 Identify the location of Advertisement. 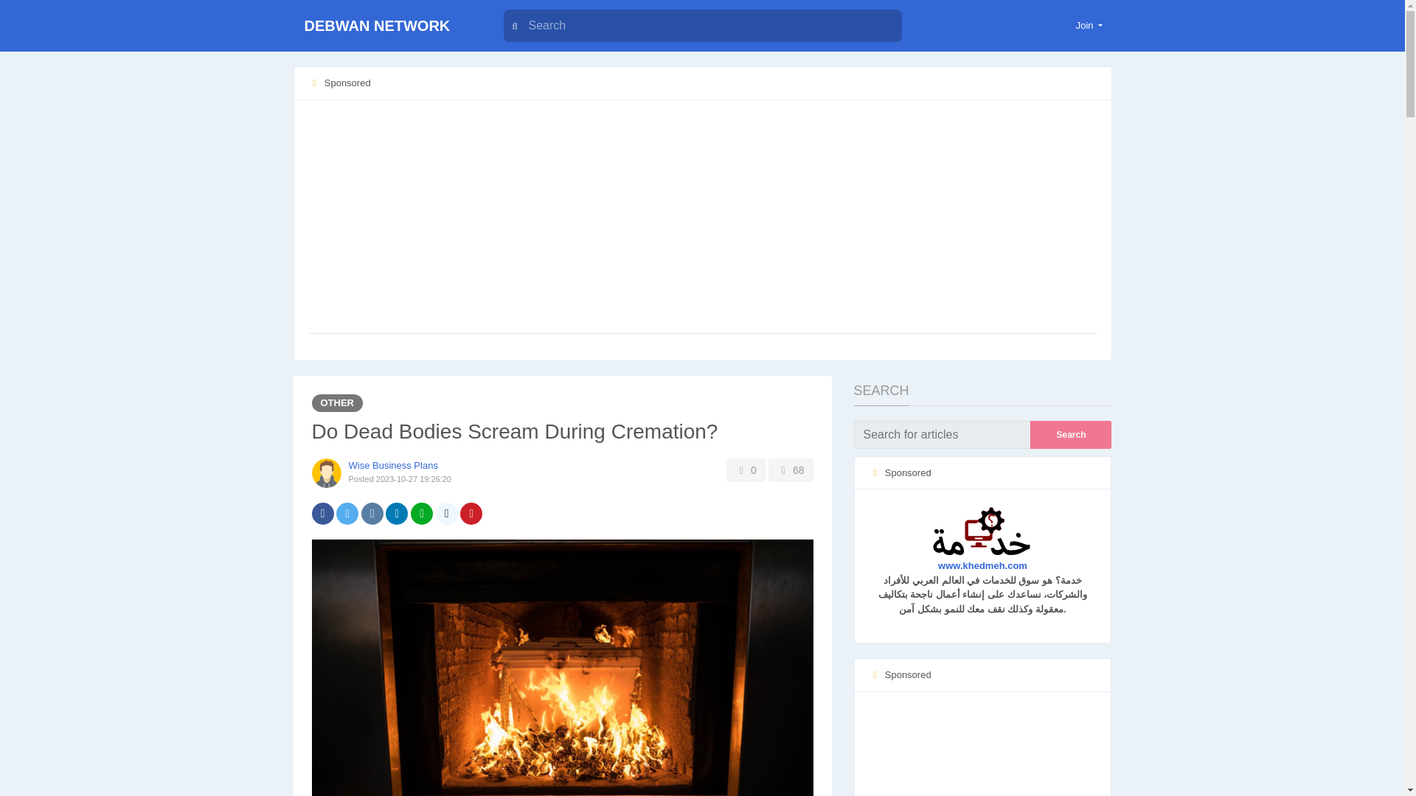
(982, 750).